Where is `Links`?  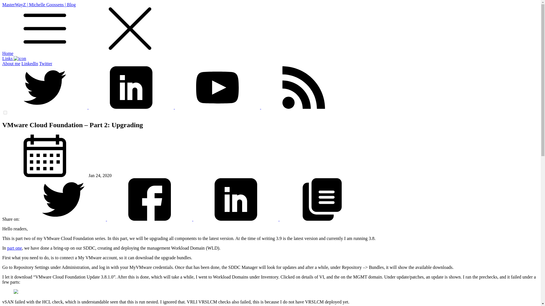 Links is located at coordinates (14, 58).